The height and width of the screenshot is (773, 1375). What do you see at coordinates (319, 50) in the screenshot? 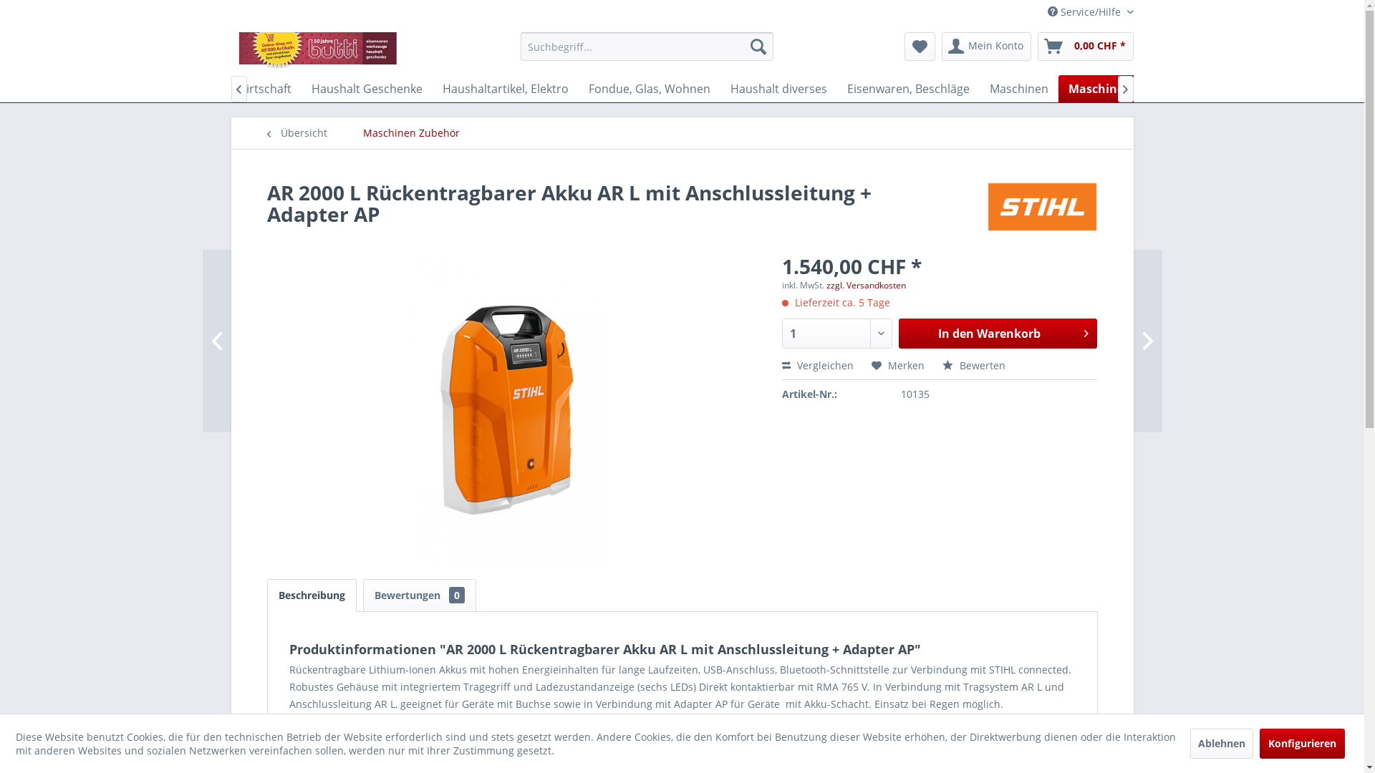
I see `Butti Eisenwaren - zur Startseite wechseln` at bounding box center [319, 50].